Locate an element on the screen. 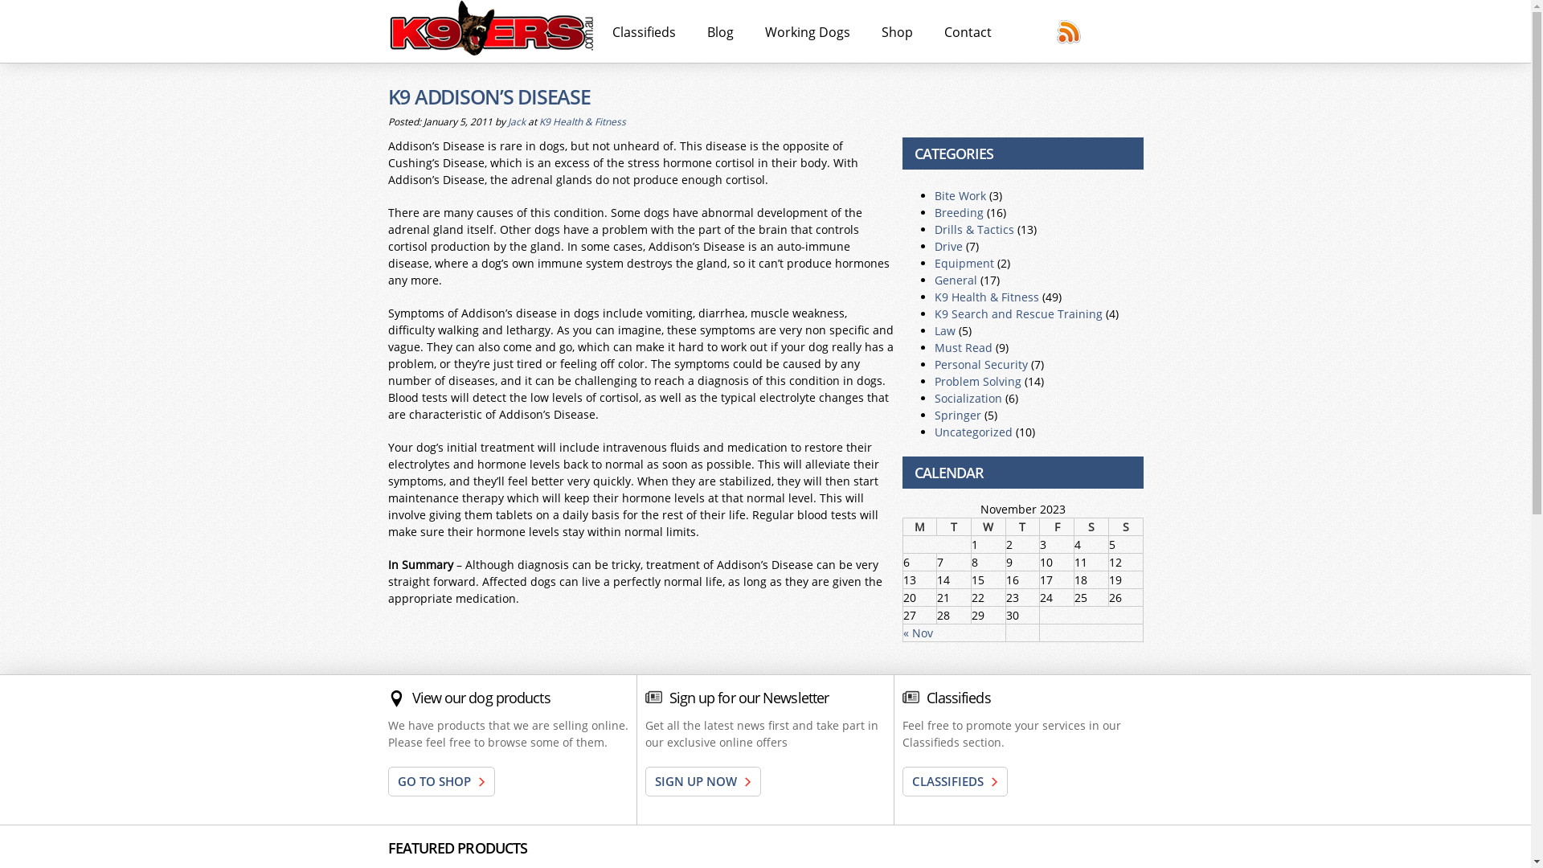 Image resolution: width=1543 pixels, height=868 pixels. GO TO SHOP is located at coordinates (440, 781).